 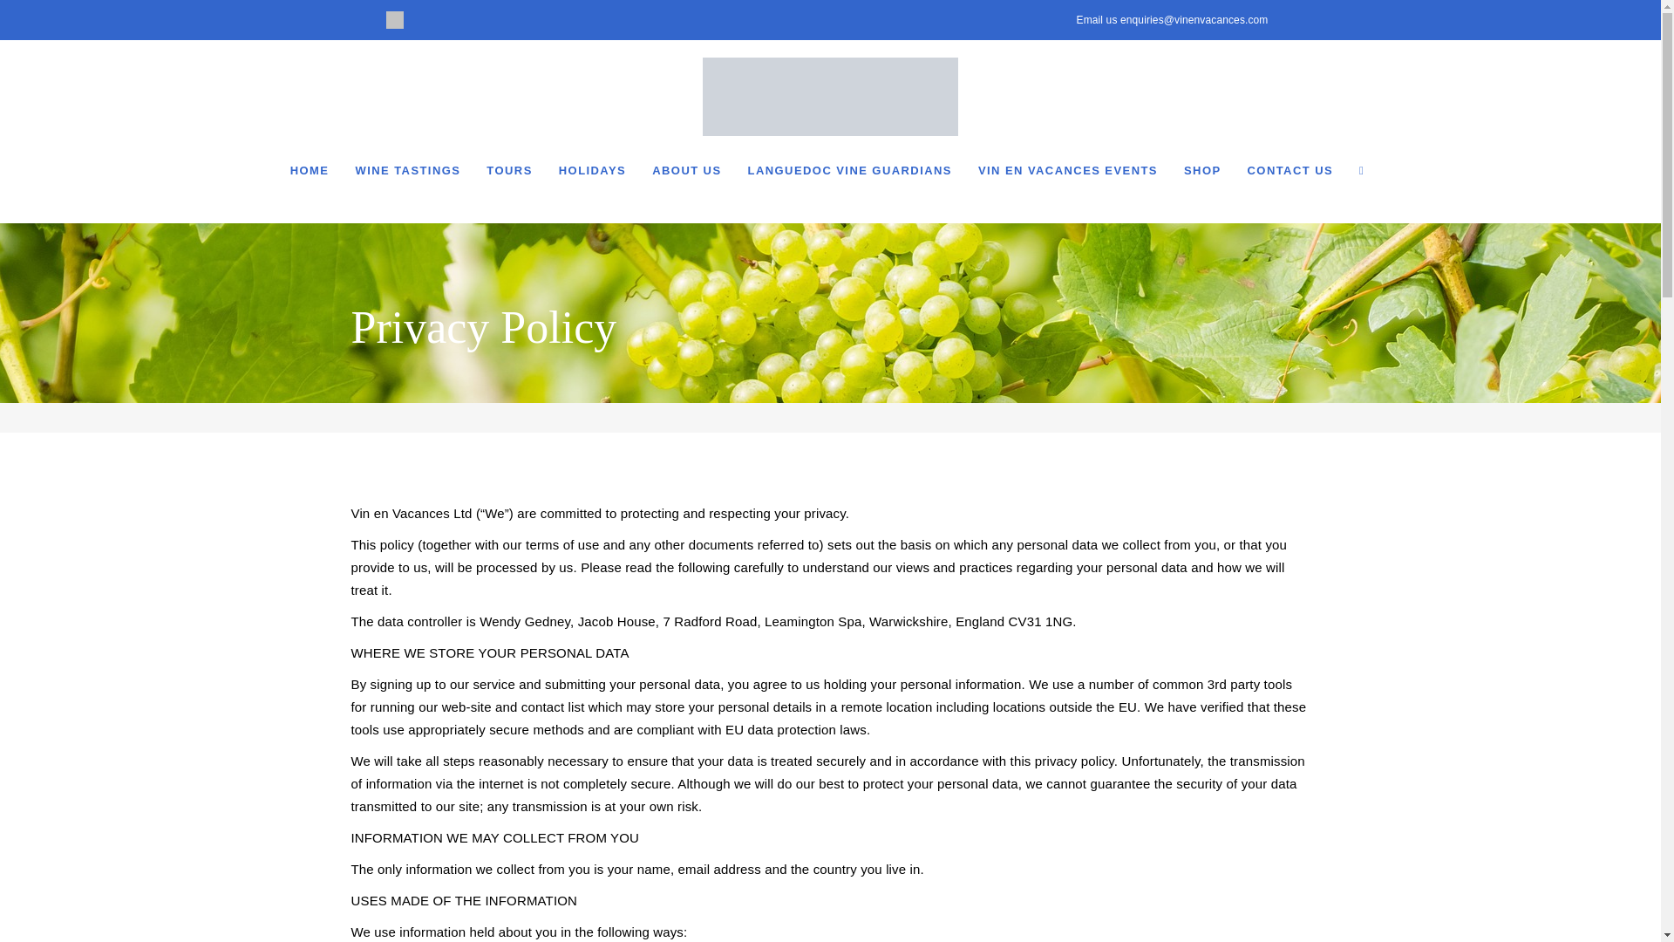 What do you see at coordinates (407, 171) in the screenshot?
I see `WINE TASTINGS` at bounding box center [407, 171].